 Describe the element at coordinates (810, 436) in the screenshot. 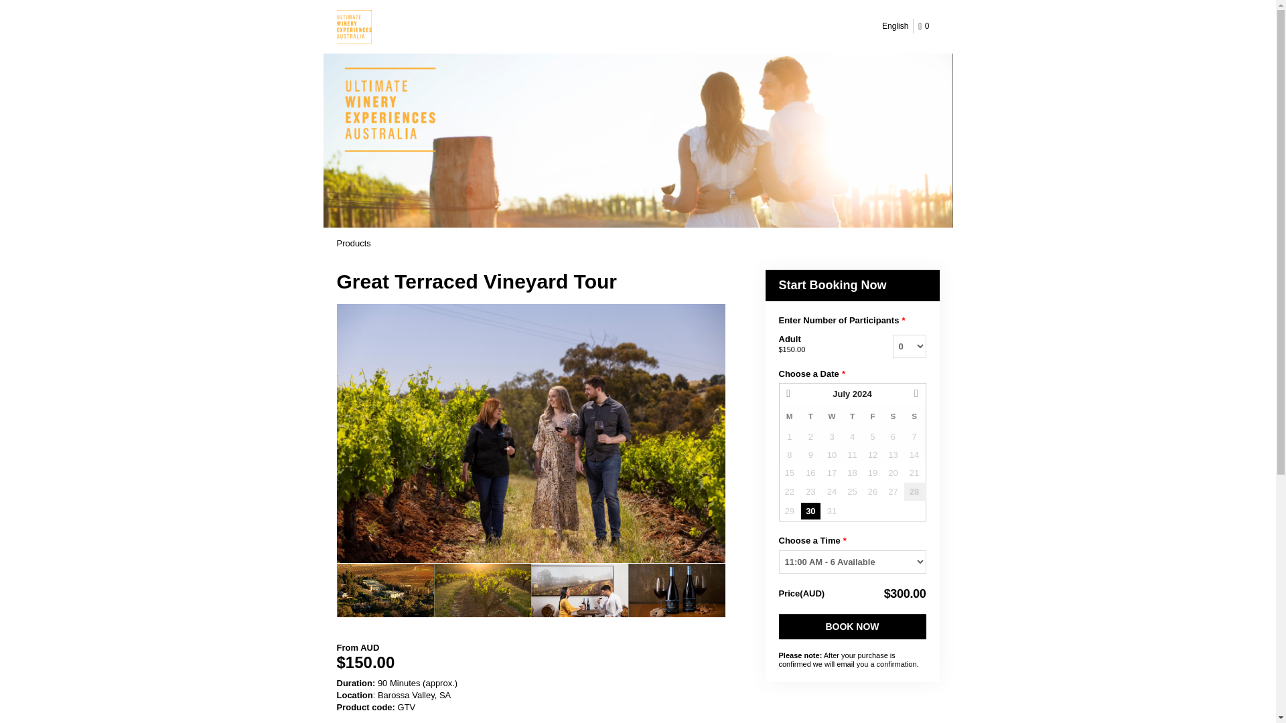

I see `Not available` at that location.